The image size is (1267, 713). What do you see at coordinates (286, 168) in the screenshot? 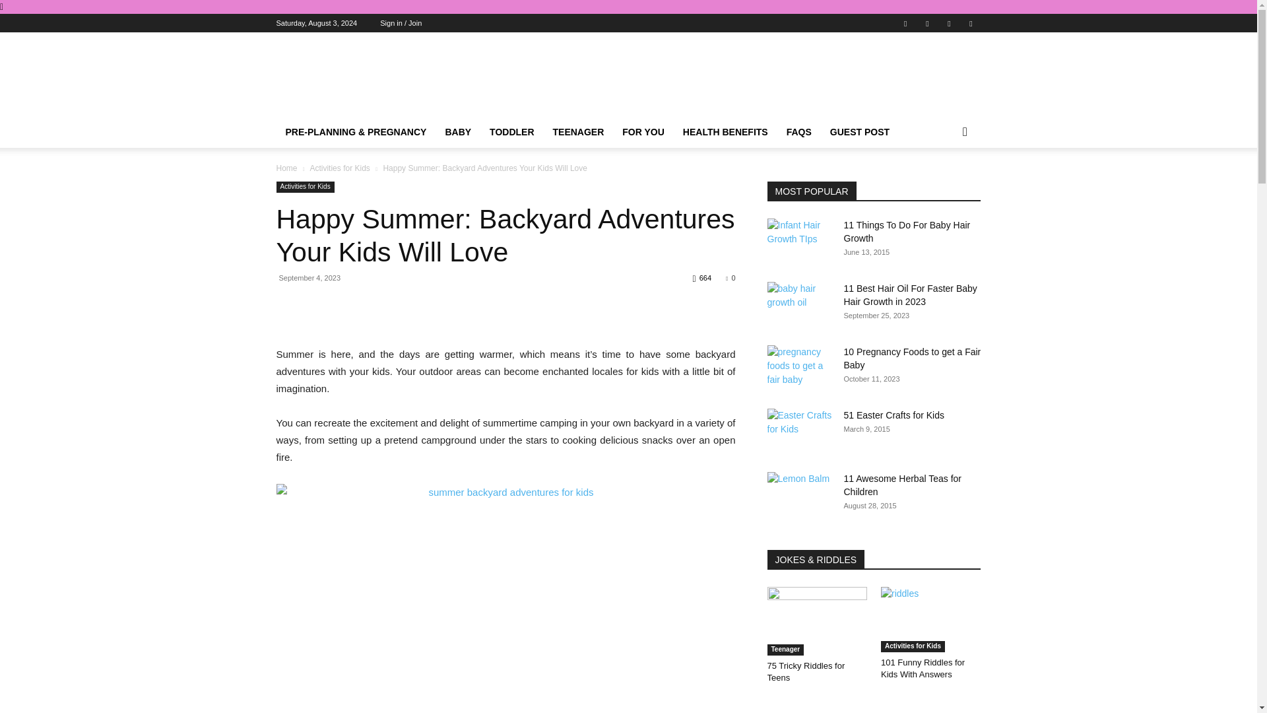
I see `Home` at bounding box center [286, 168].